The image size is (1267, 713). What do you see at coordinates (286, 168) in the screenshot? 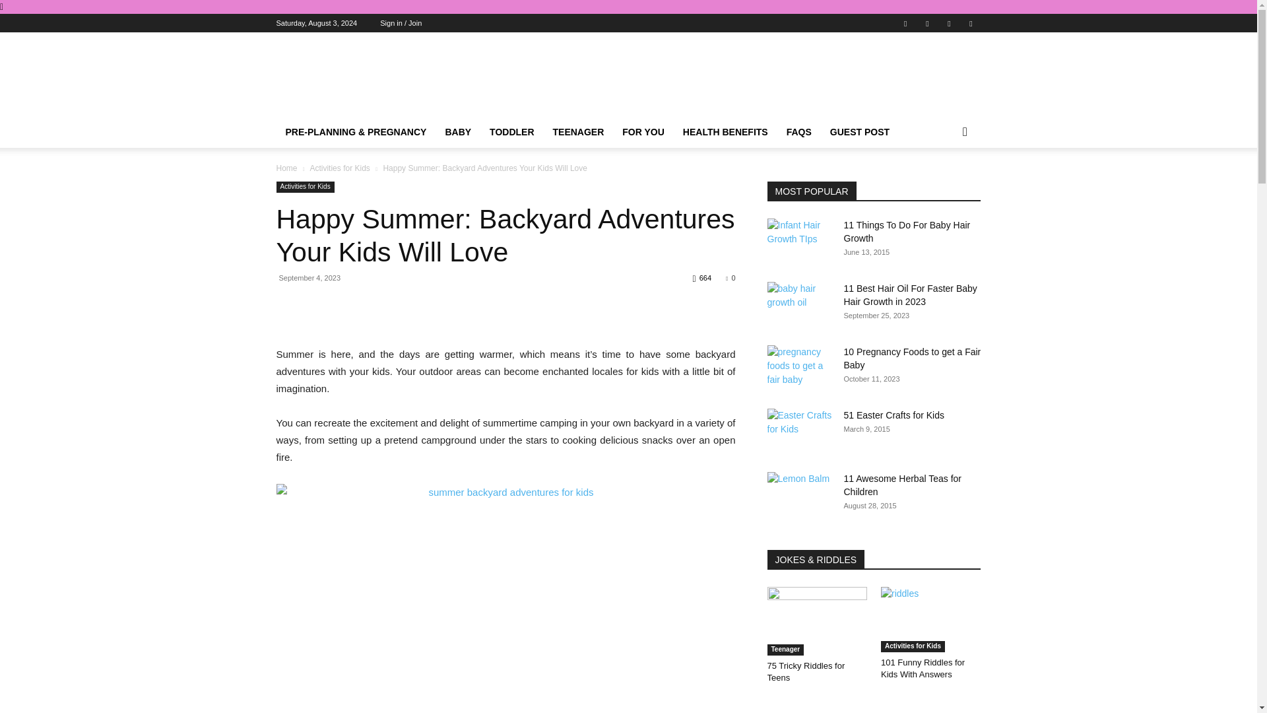
I see `Home` at bounding box center [286, 168].